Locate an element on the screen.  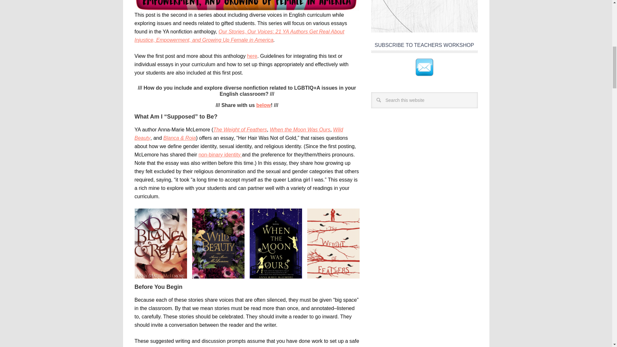
Wild Beauty is located at coordinates (238, 134).